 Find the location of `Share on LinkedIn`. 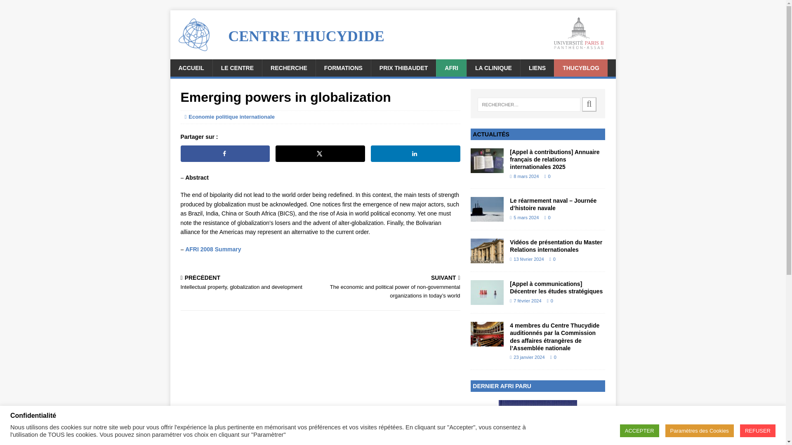

Share on LinkedIn is located at coordinates (415, 154).